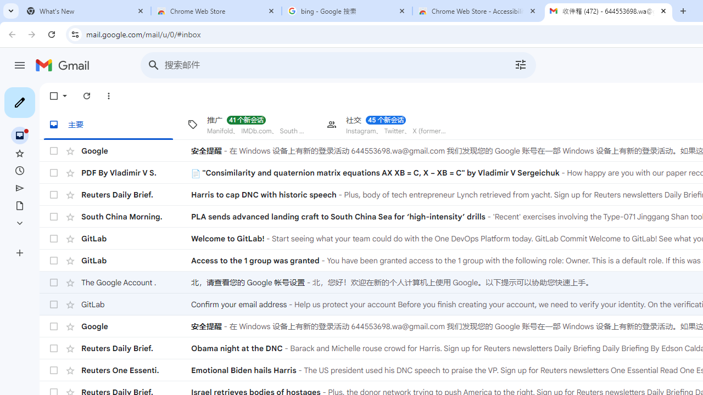 This screenshot has width=703, height=395. What do you see at coordinates (52, 34) in the screenshot?
I see `Reload` at bounding box center [52, 34].